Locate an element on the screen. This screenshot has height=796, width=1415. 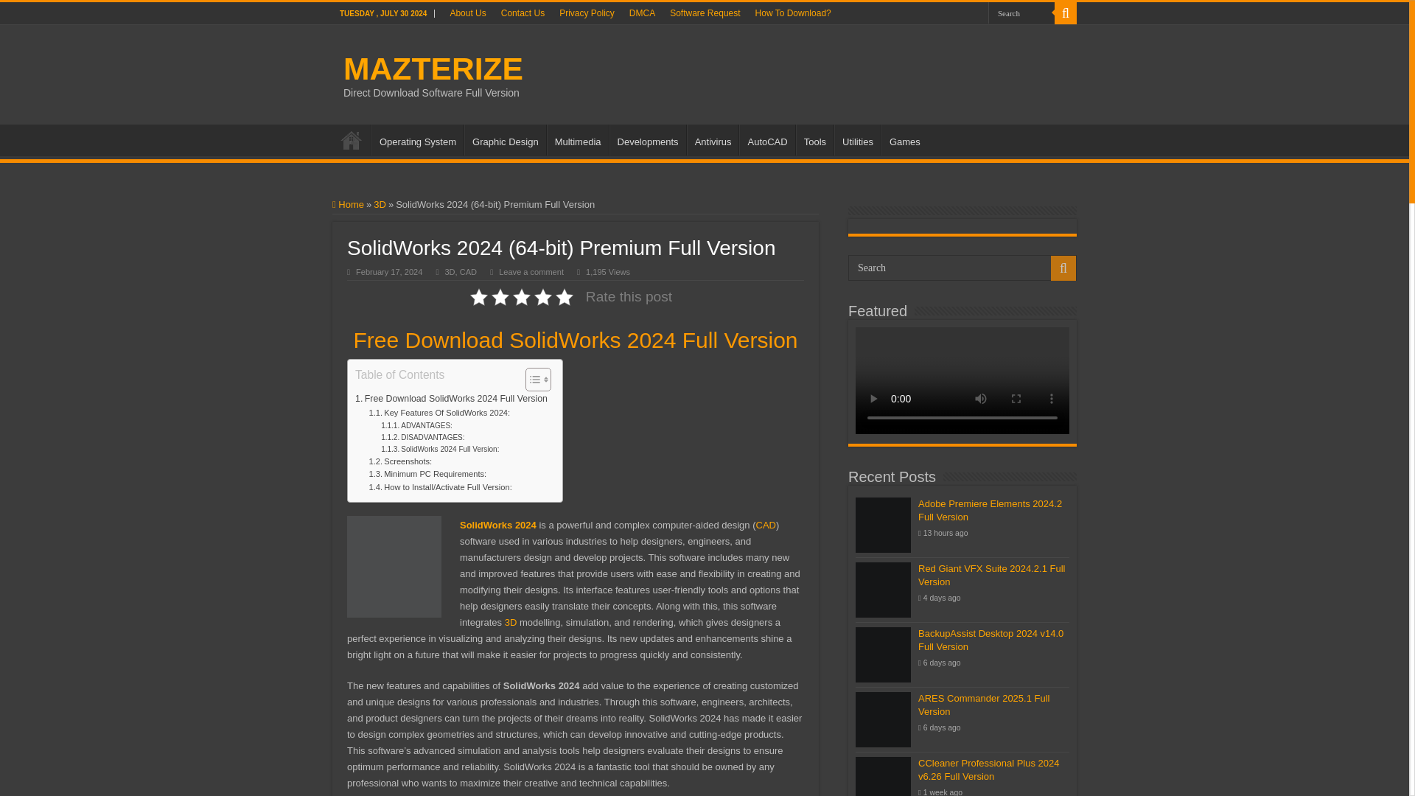
Tools is located at coordinates (814, 139).